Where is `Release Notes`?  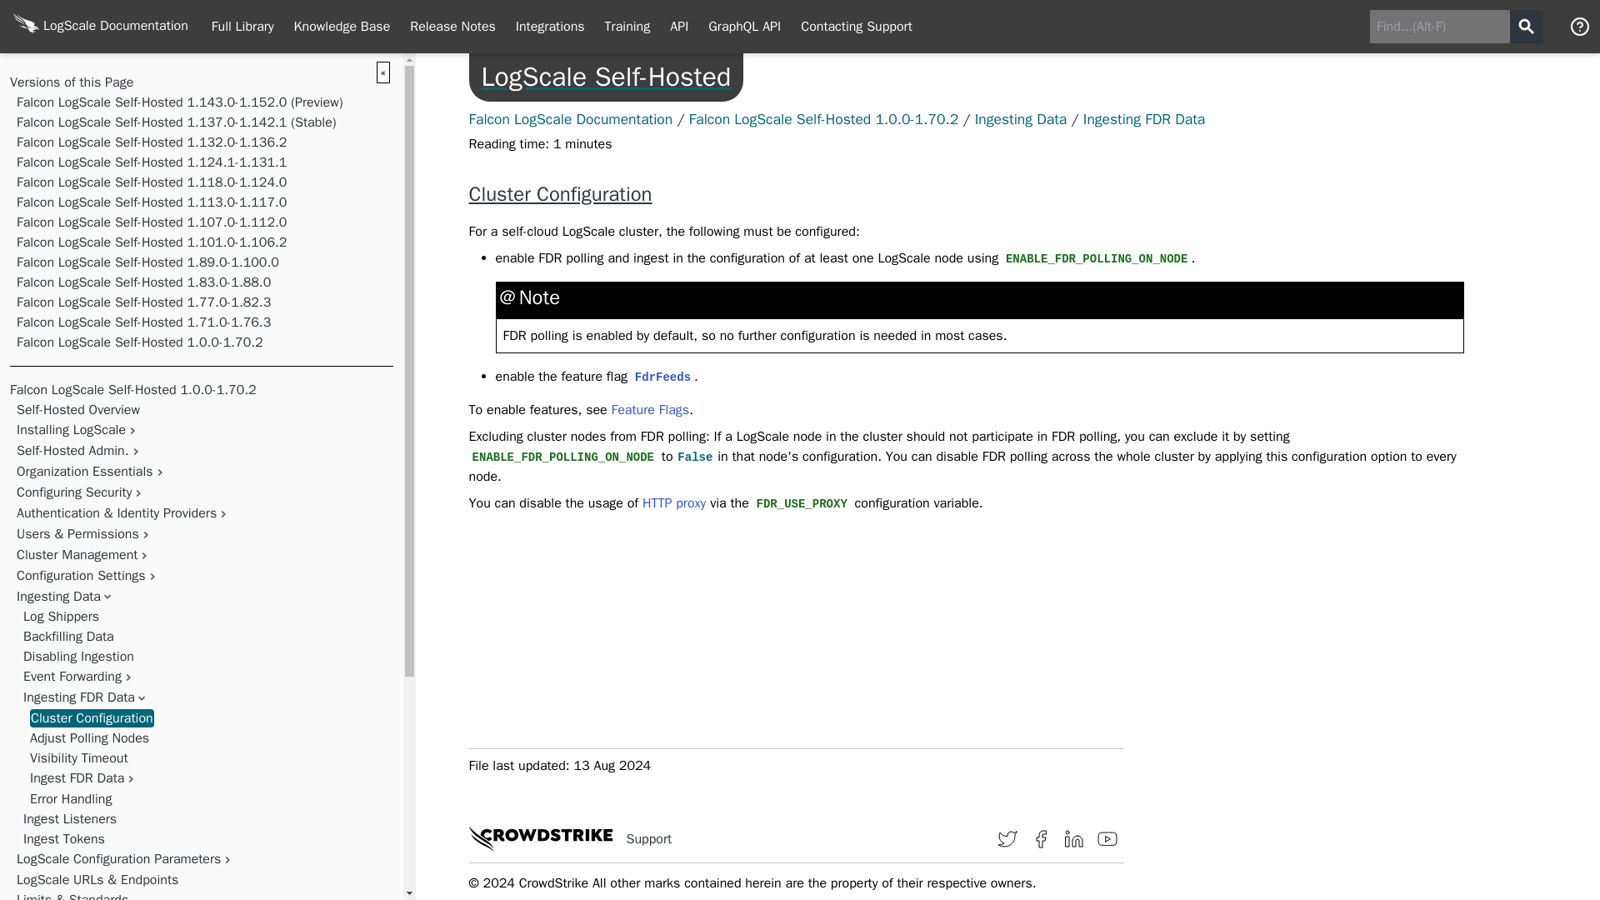
Release Notes is located at coordinates (452, 27).